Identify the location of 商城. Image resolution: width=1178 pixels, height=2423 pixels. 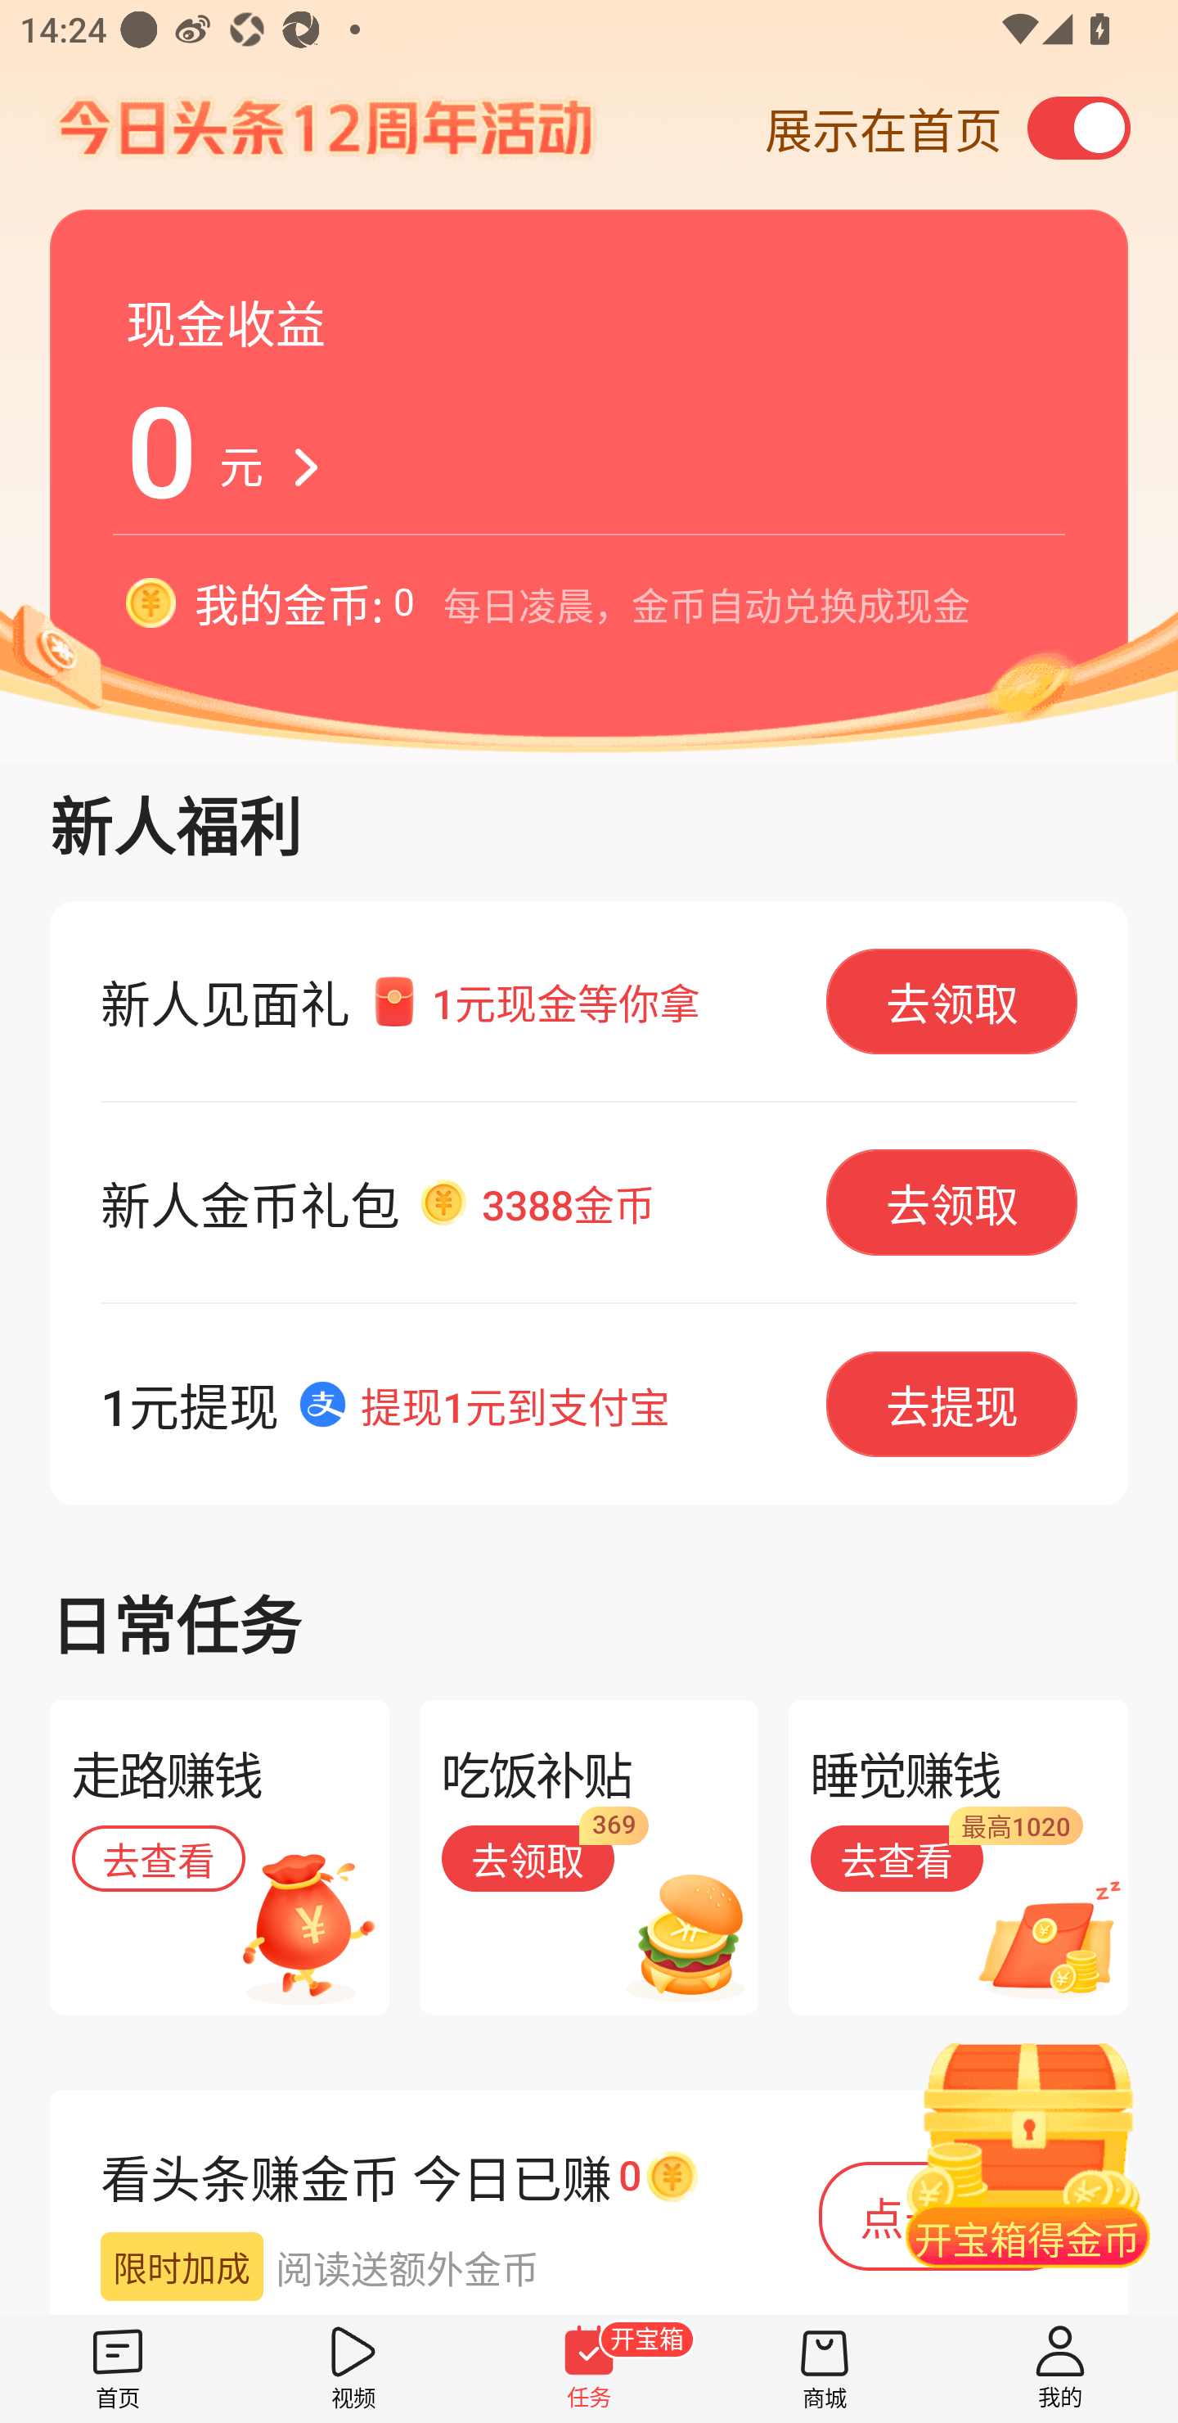
(825, 2368).